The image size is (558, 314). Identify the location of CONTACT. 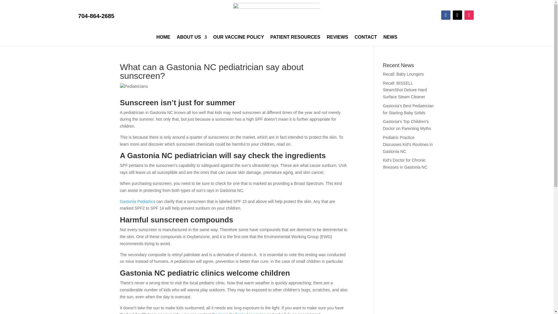
(366, 38).